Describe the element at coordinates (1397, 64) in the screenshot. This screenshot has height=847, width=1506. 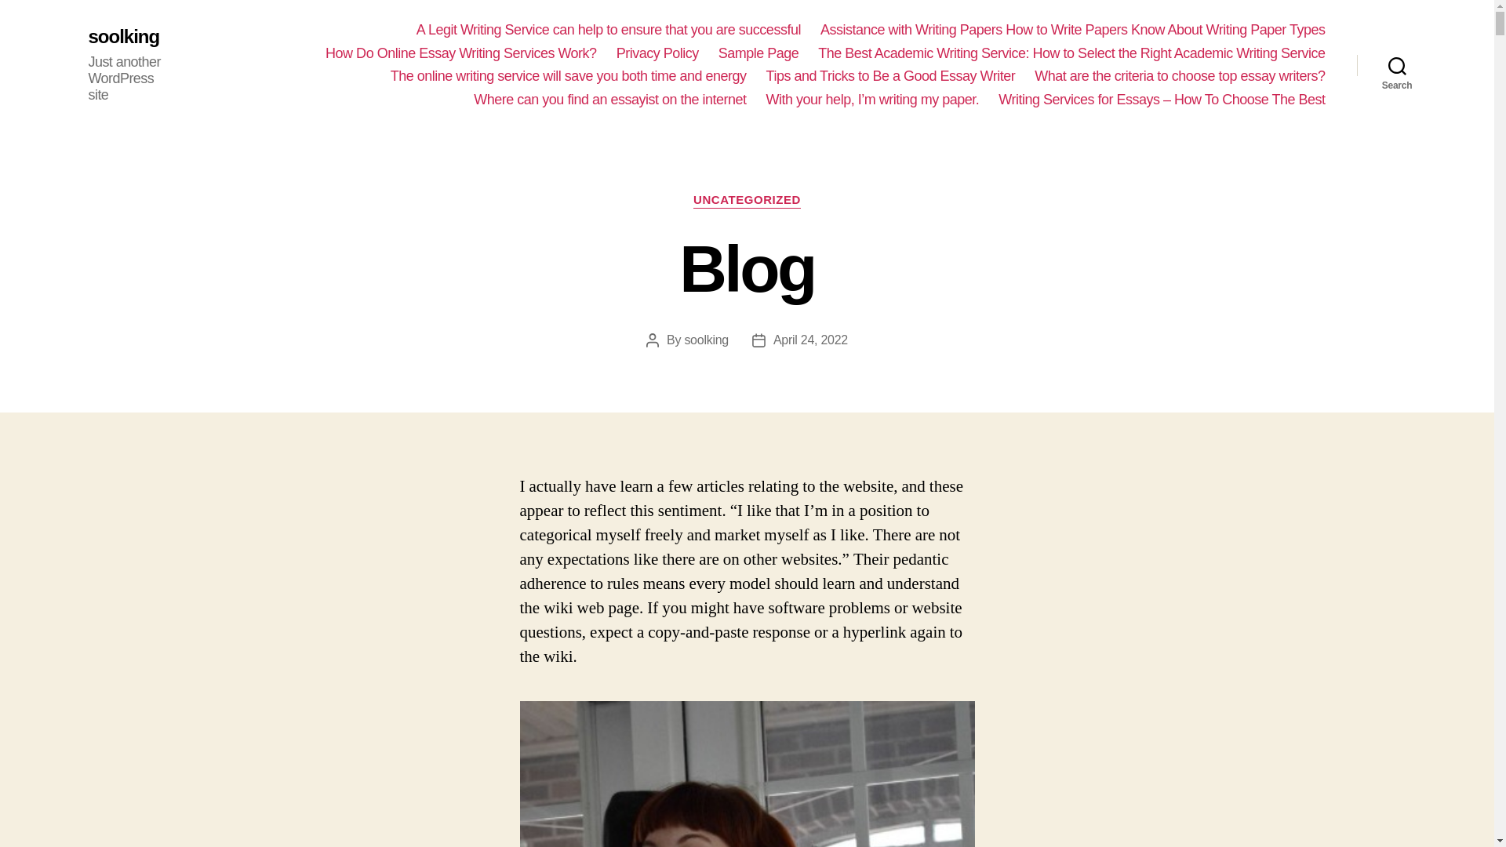
I see `Search` at that location.